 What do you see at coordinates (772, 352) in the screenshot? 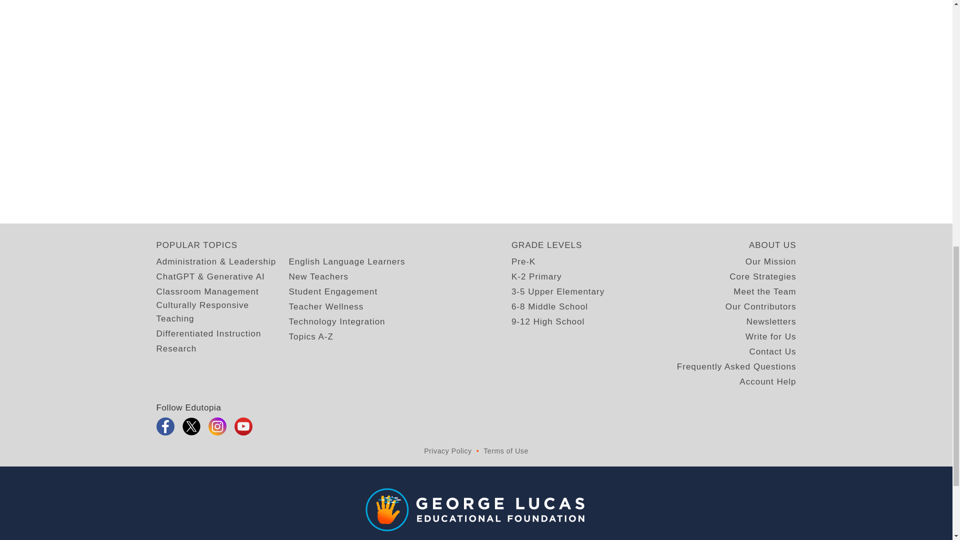
I see `Contact Us` at bounding box center [772, 352].